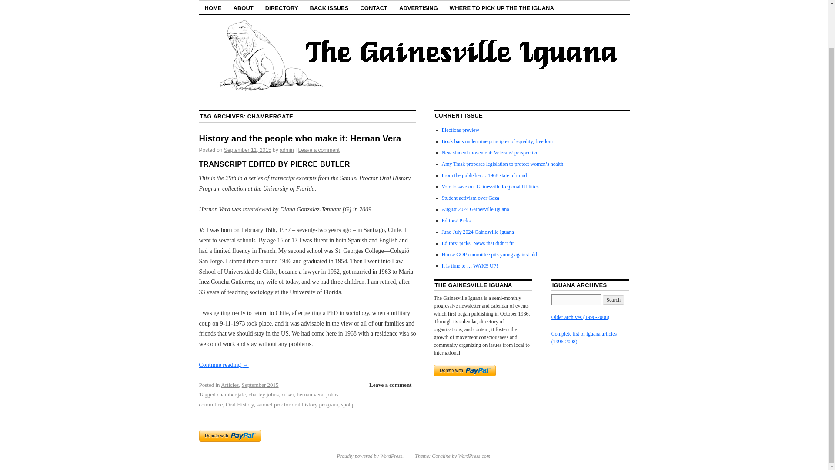 The height and width of the screenshot is (470, 835). What do you see at coordinates (247, 150) in the screenshot?
I see `4:13 pm` at bounding box center [247, 150].